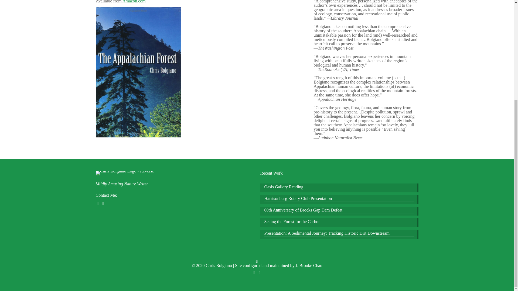 This screenshot has height=291, width=518. What do you see at coordinates (339, 211) in the screenshot?
I see `60th Anniversary of Brocks Gap Dam Defeat` at bounding box center [339, 211].